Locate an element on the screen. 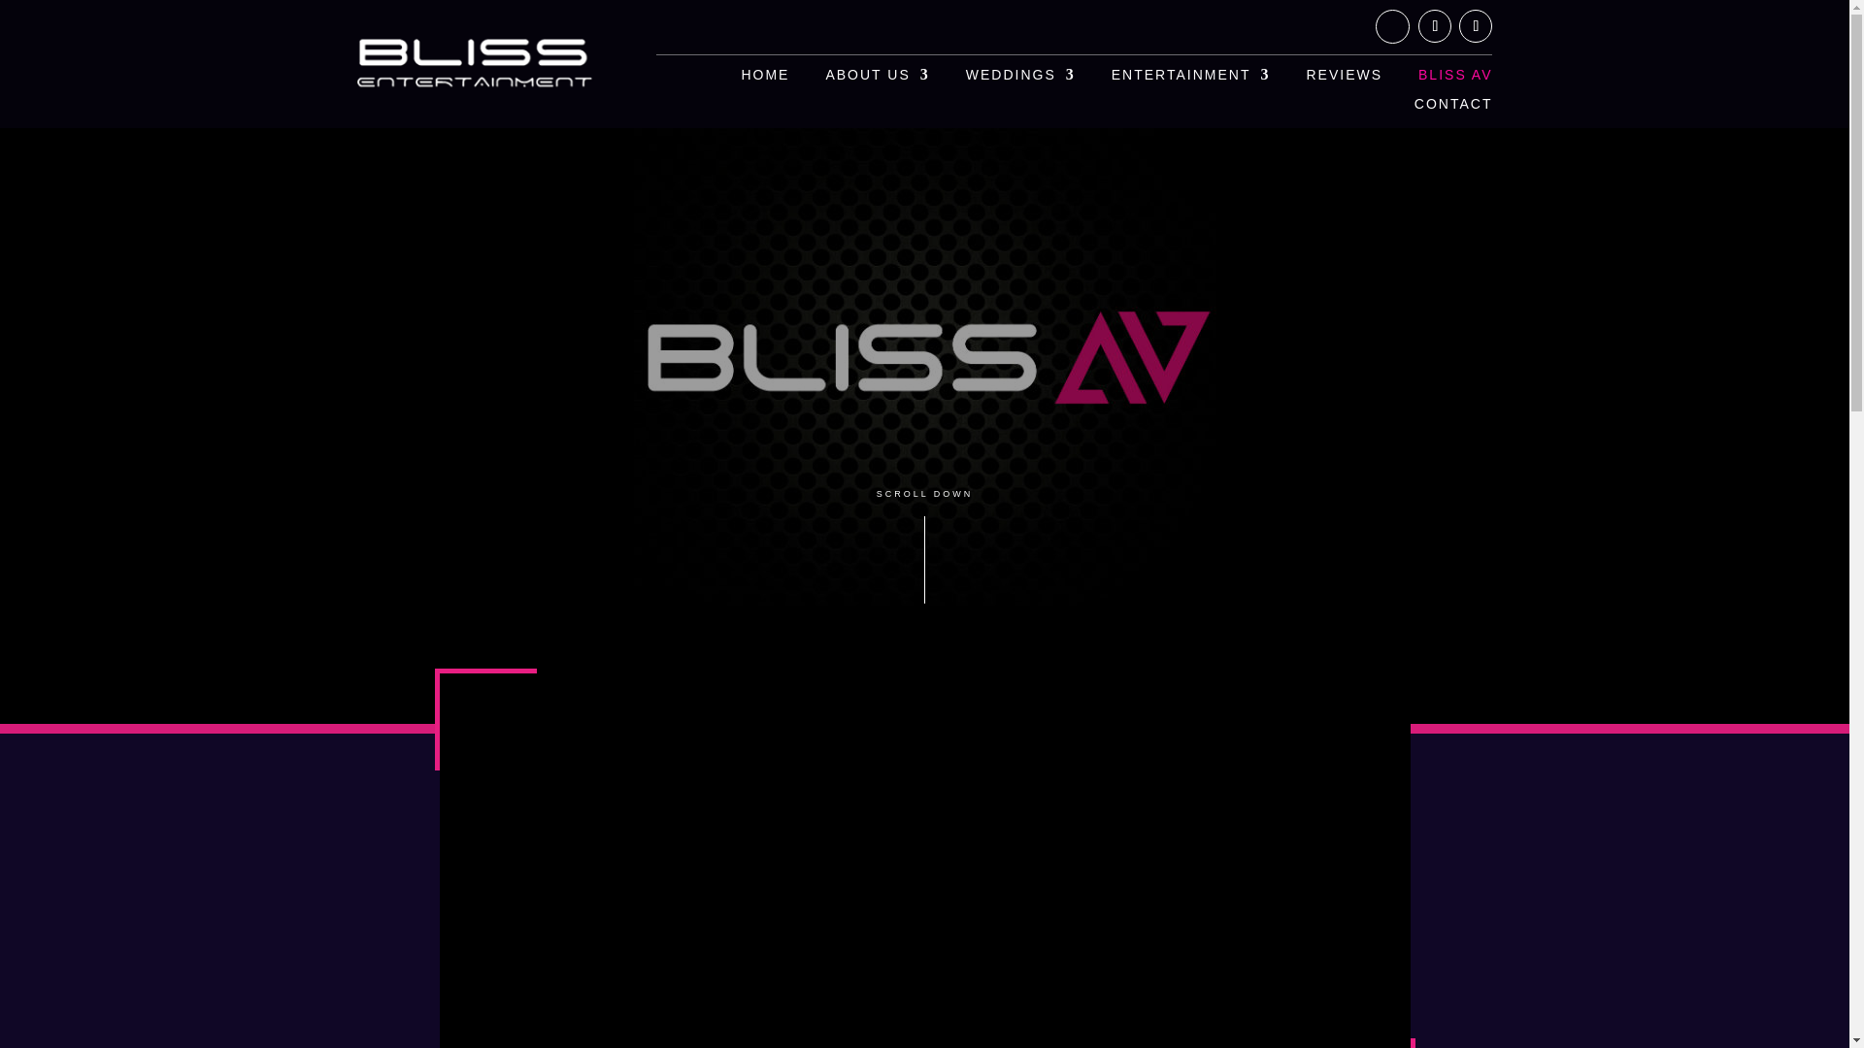 Image resolution: width=1864 pixels, height=1048 pixels. ENTERTAINMENT is located at coordinates (1190, 78).